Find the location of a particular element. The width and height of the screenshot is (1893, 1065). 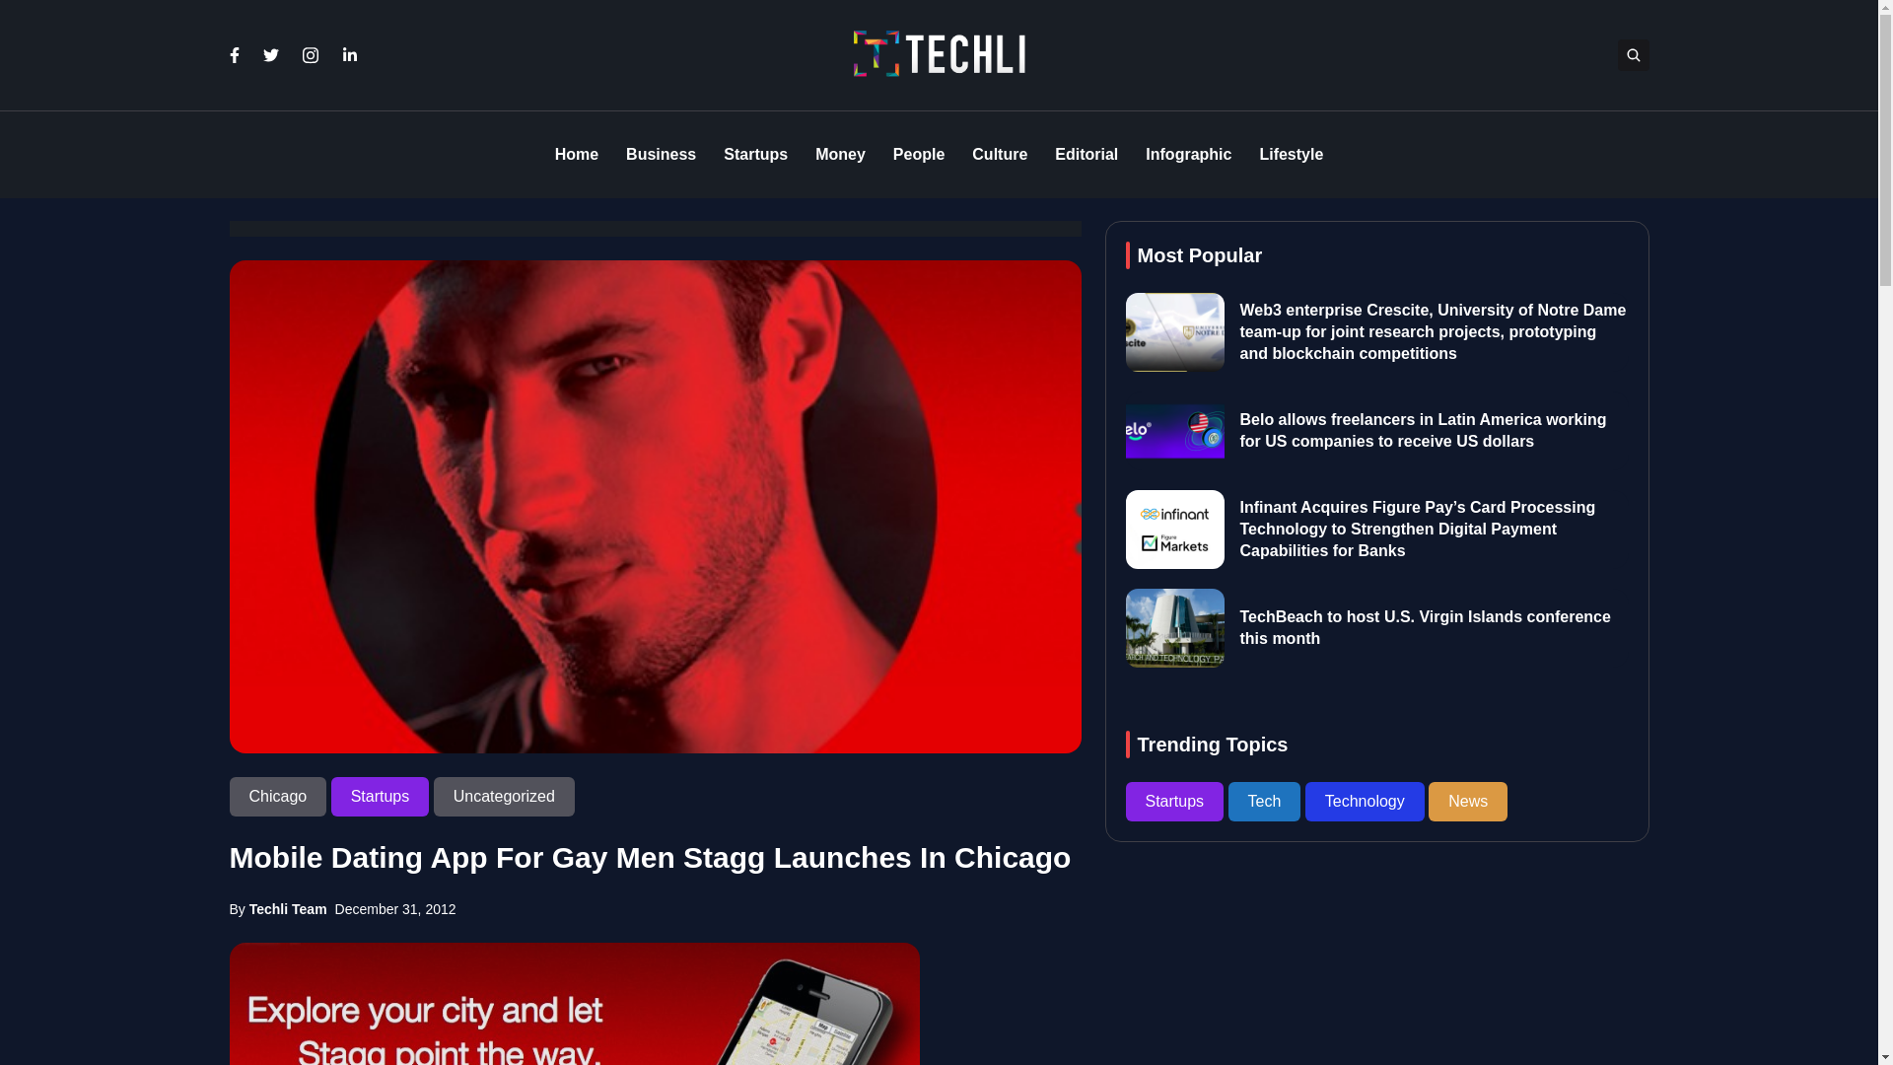

Uncategorized is located at coordinates (504, 797).